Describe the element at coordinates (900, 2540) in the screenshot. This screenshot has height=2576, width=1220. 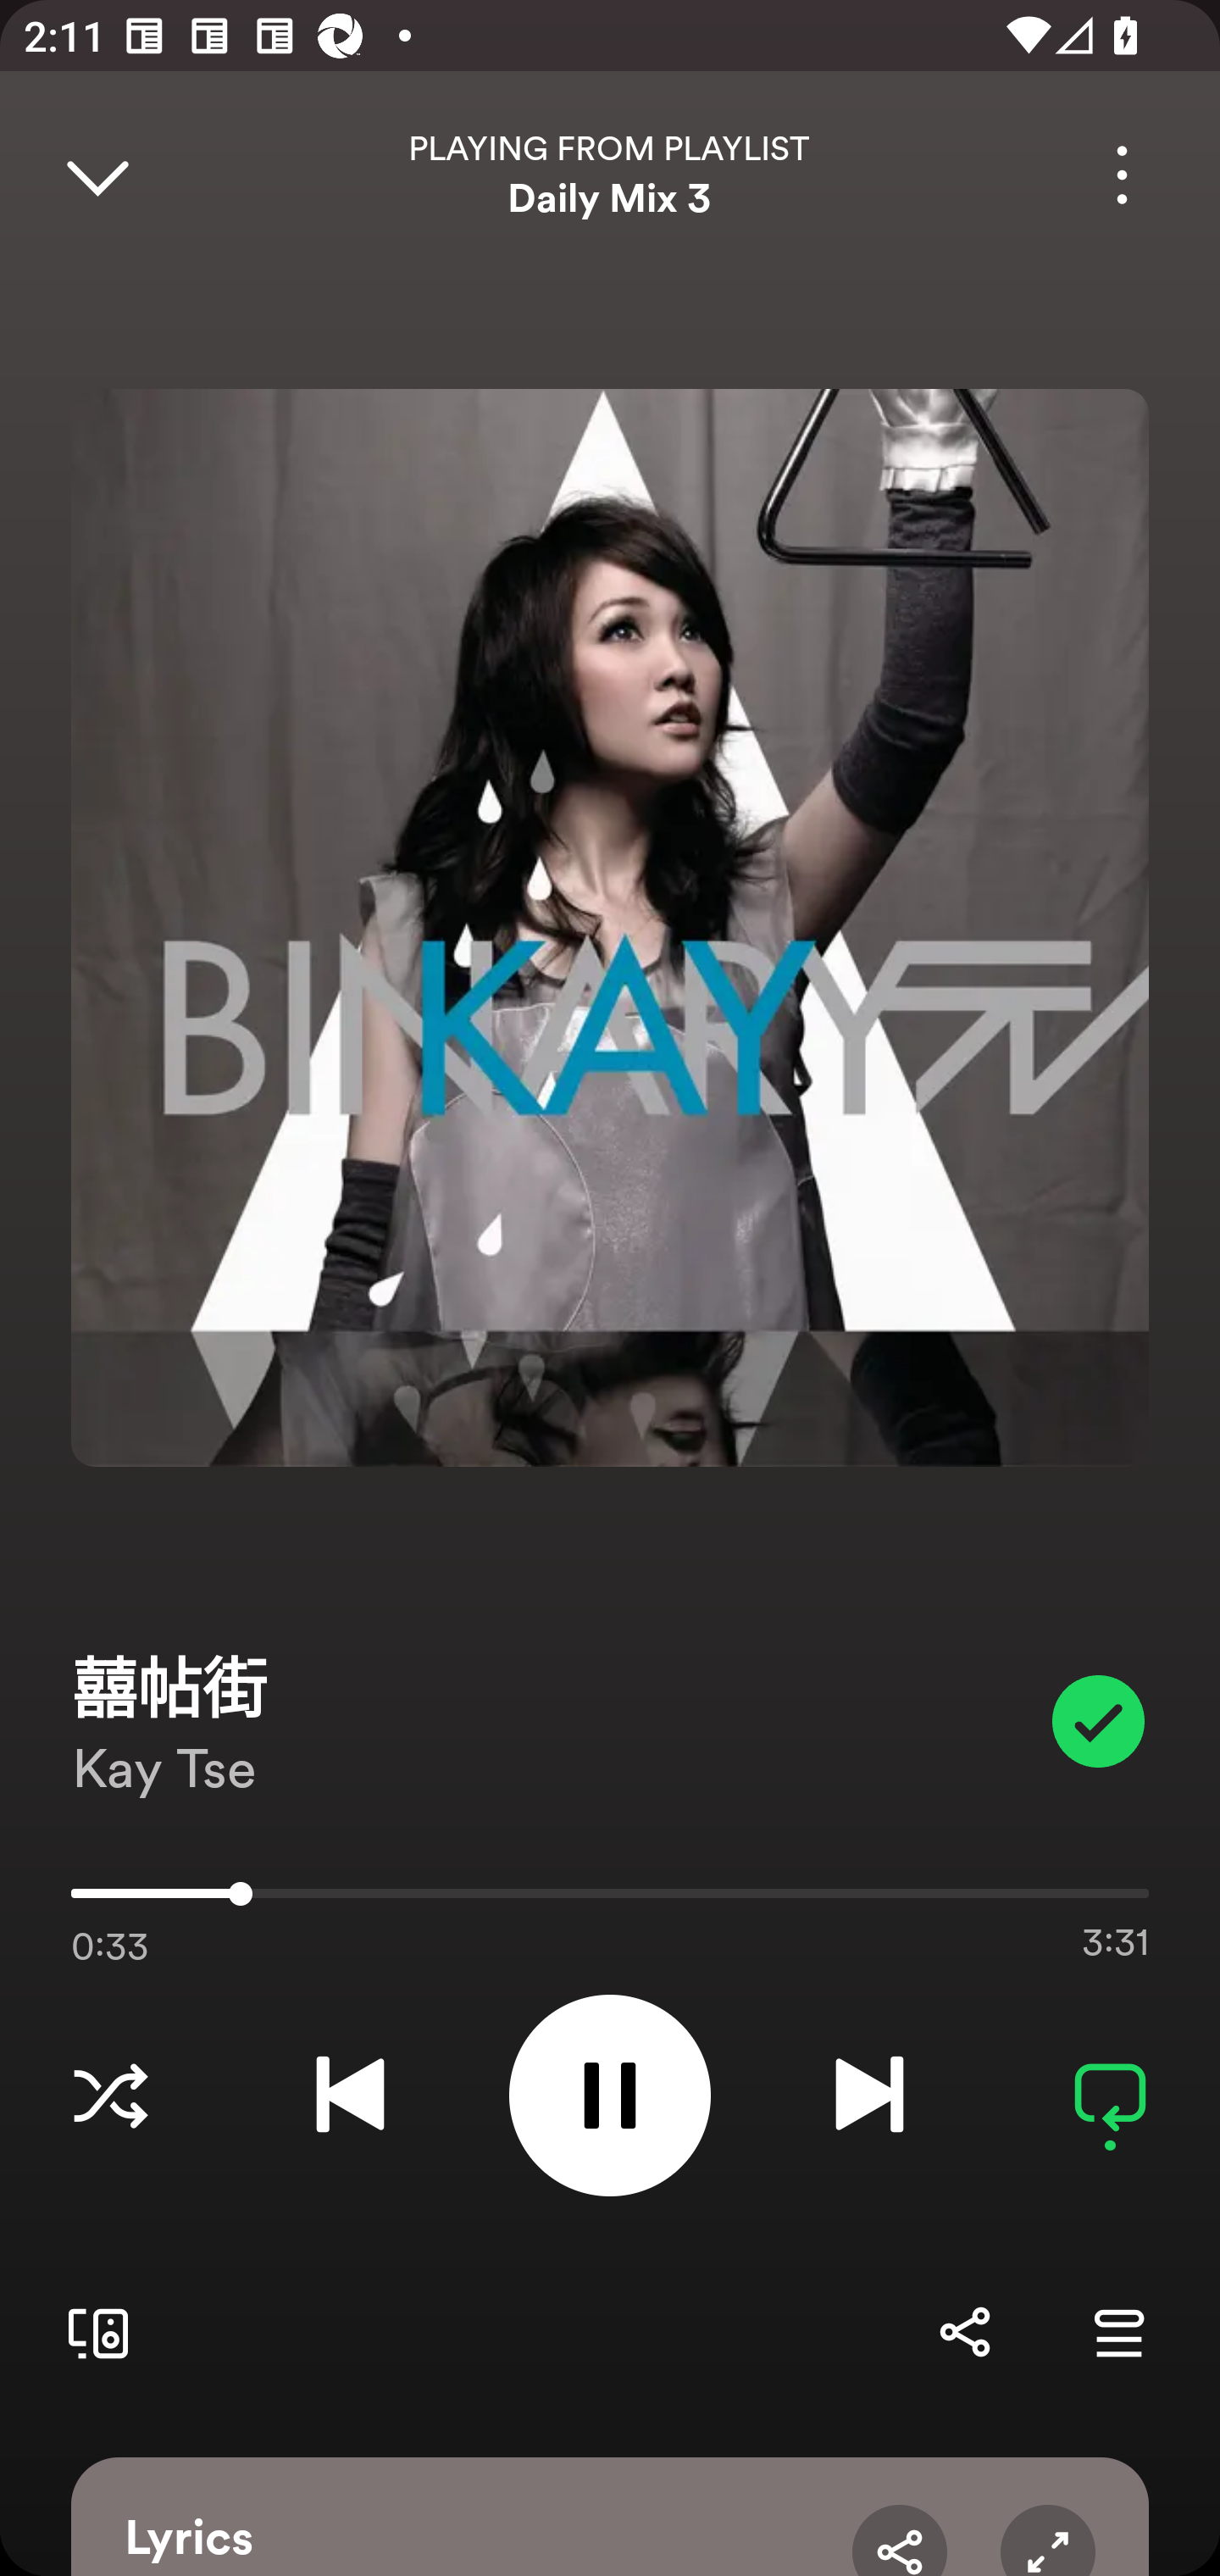
I see `Share` at that location.